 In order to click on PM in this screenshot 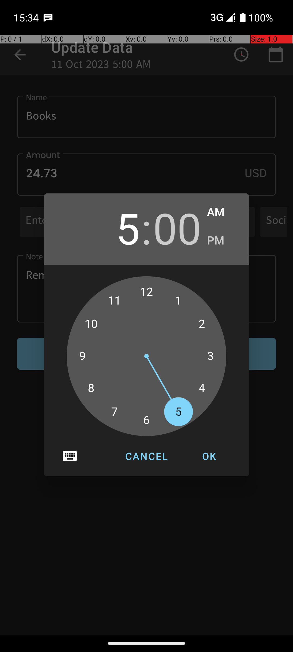, I will do `click(222, 241)`.